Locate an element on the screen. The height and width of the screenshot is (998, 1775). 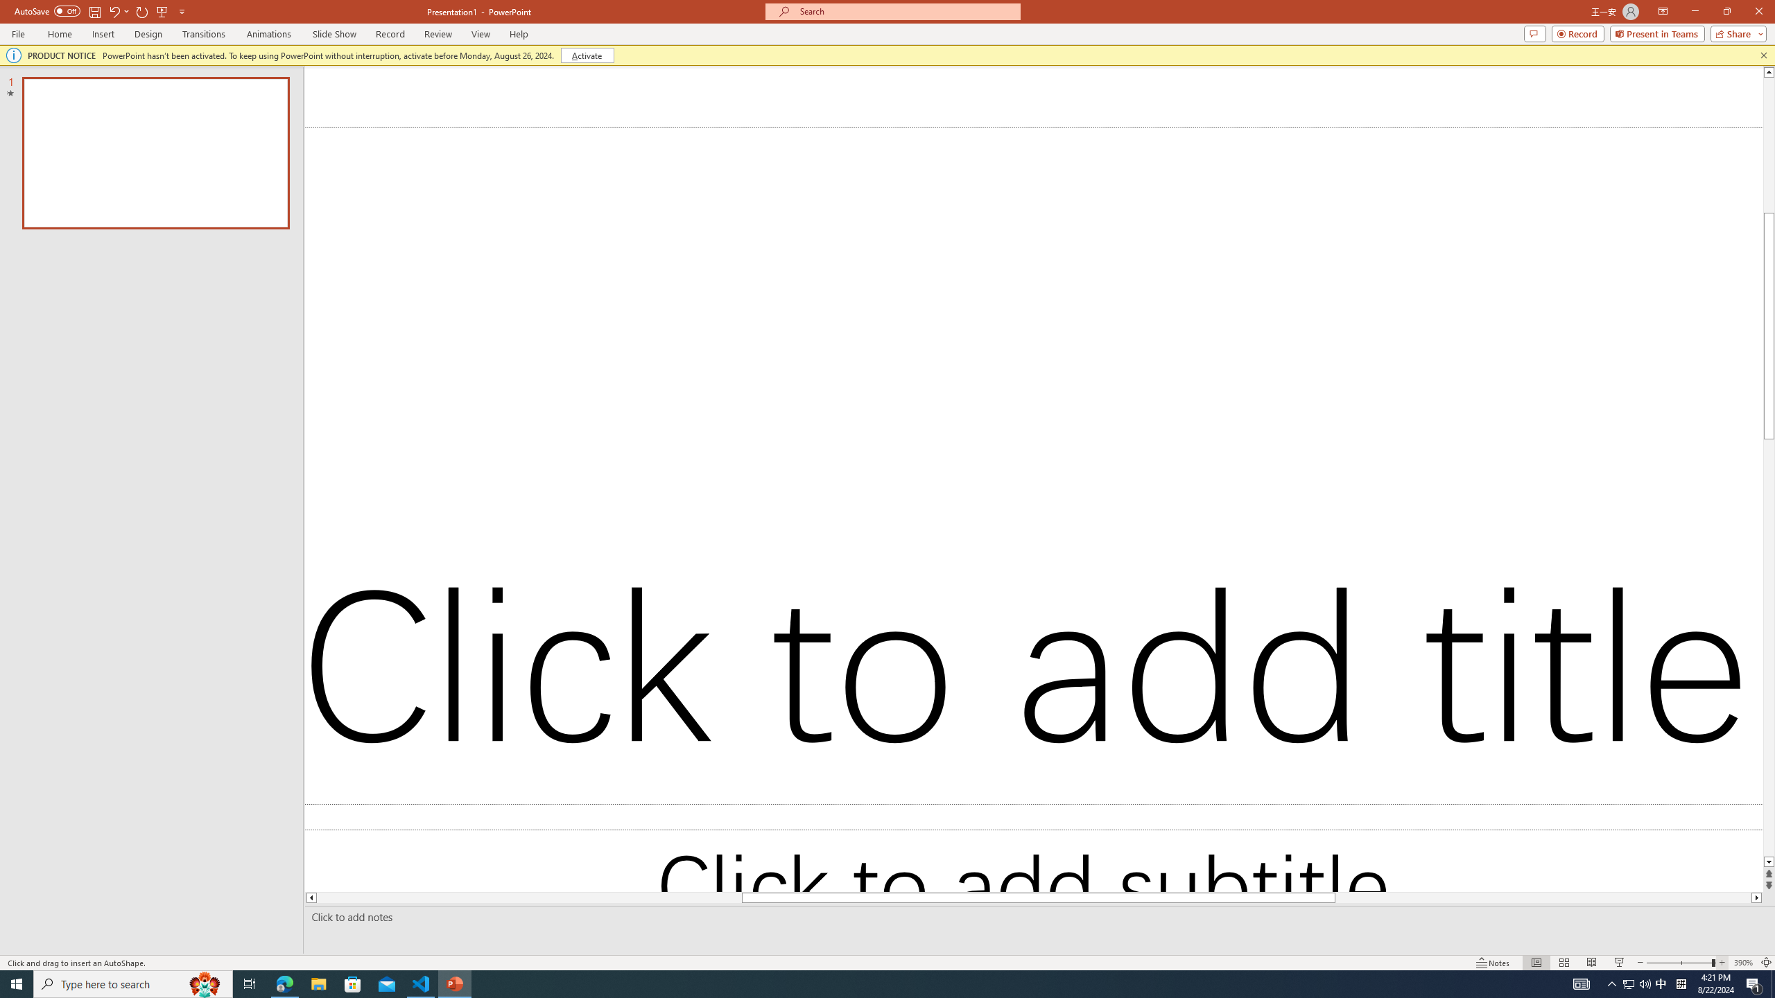
Slide Sorter is located at coordinates (1563, 963).